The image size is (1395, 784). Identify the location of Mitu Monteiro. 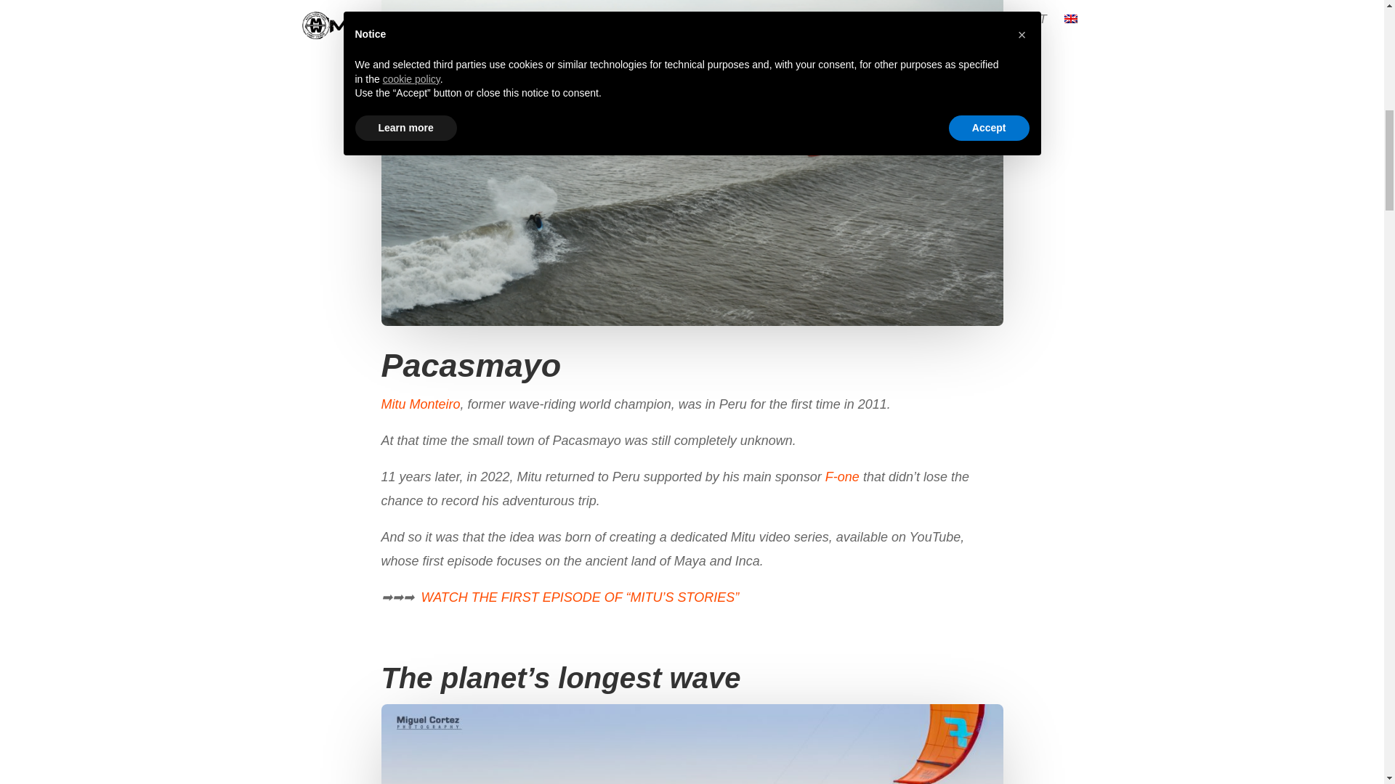
(420, 404).